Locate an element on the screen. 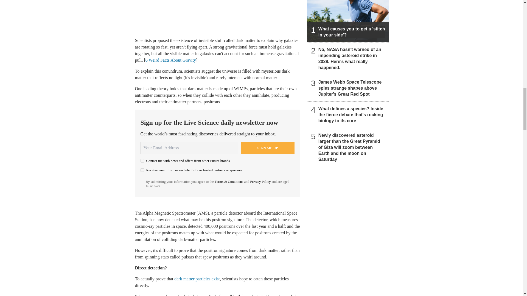 The width and height of the screenshot is (527, 296). What causes you to get a 'stitch in your side'? is located at coordinates (348, 21).